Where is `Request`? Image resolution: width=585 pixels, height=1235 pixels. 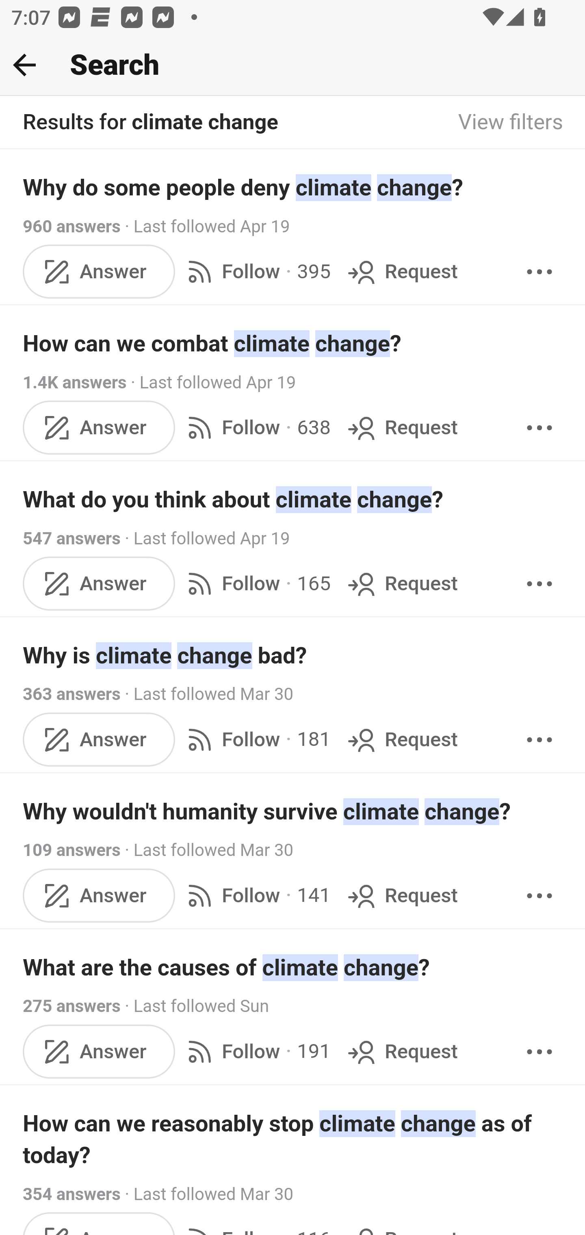 Request is located at coordinates (401, 1051).